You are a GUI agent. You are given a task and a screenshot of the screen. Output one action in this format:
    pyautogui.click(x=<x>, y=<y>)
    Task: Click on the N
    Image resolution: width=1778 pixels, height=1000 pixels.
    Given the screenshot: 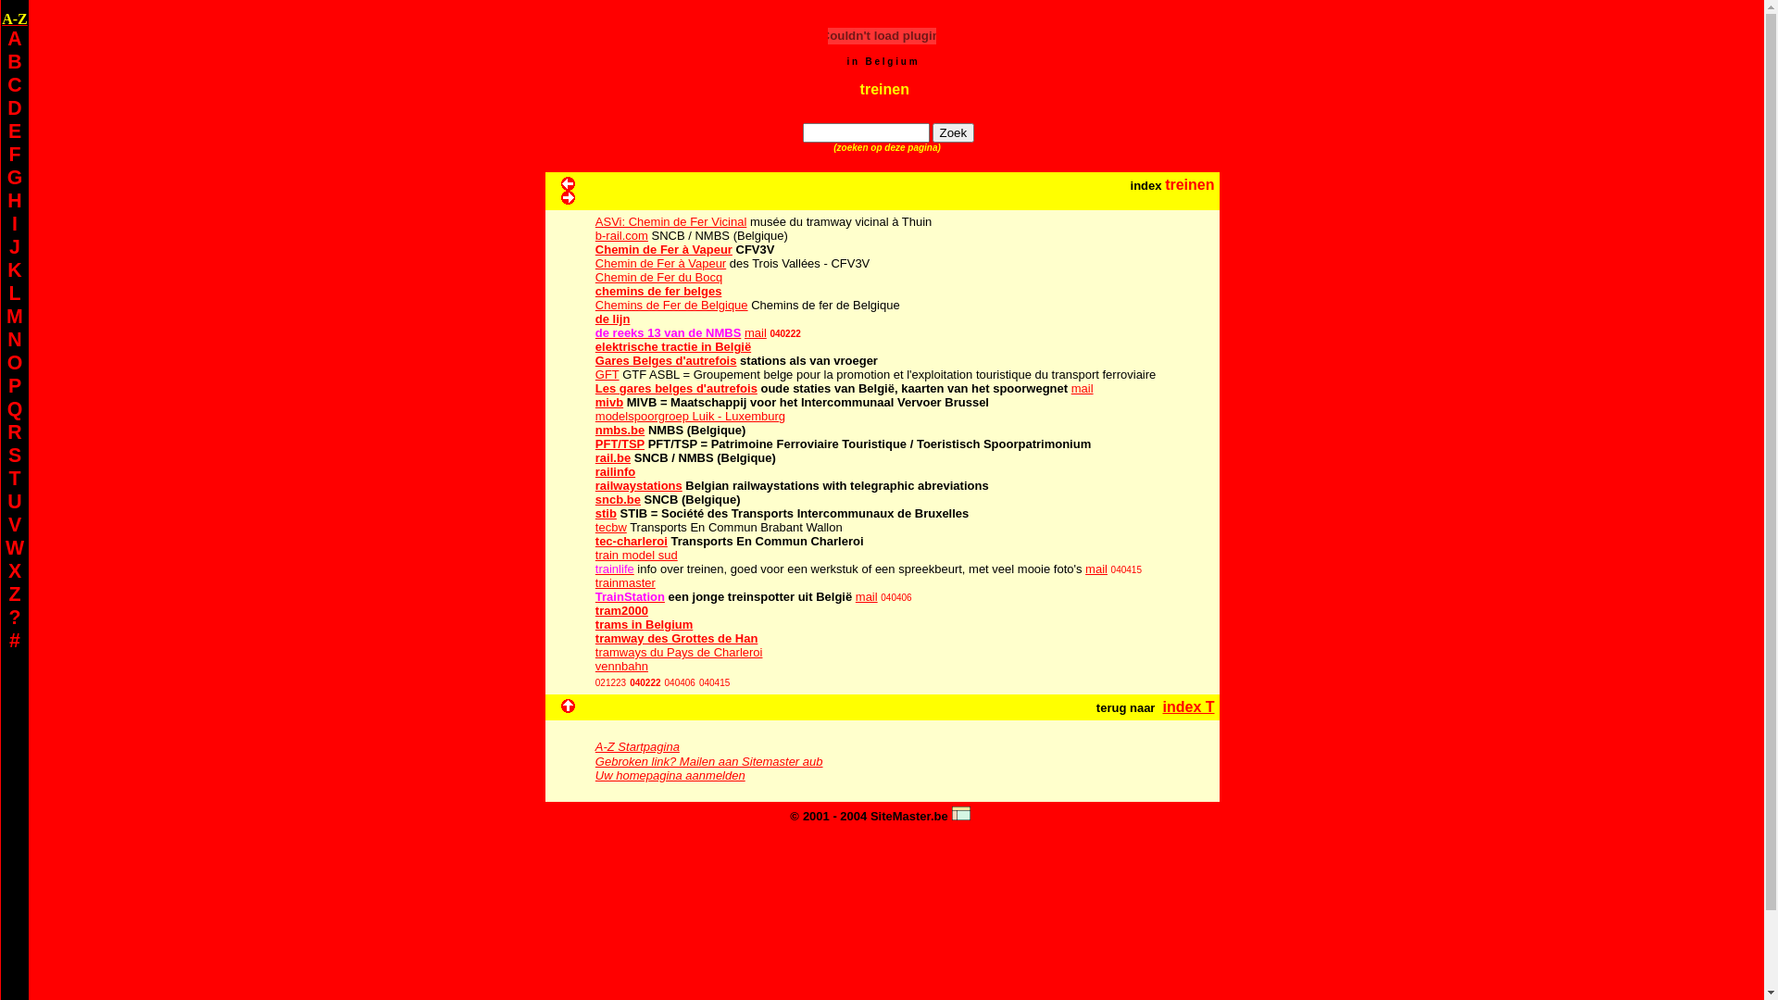 What is the action you would take?
    pyautogui.click(x=15, y=340)
    